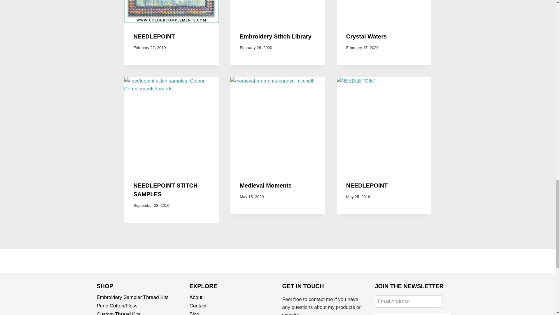 The height and width of the screenshot is (315, 560). Describe the element at coordinates (366, 36) in the screenshot. I see `Crystal Waters` at that location.